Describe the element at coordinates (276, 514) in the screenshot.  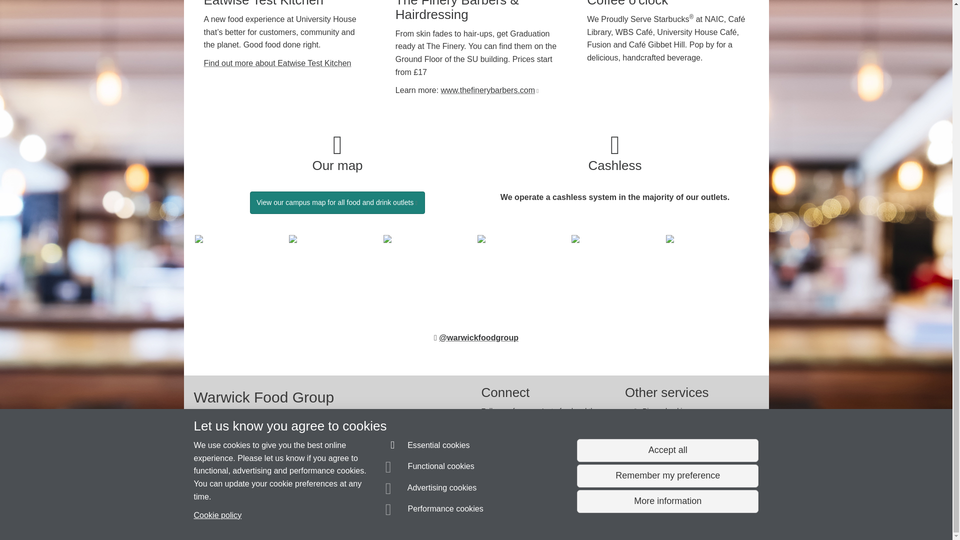
I see `More information about SiteBuilder` at that location.